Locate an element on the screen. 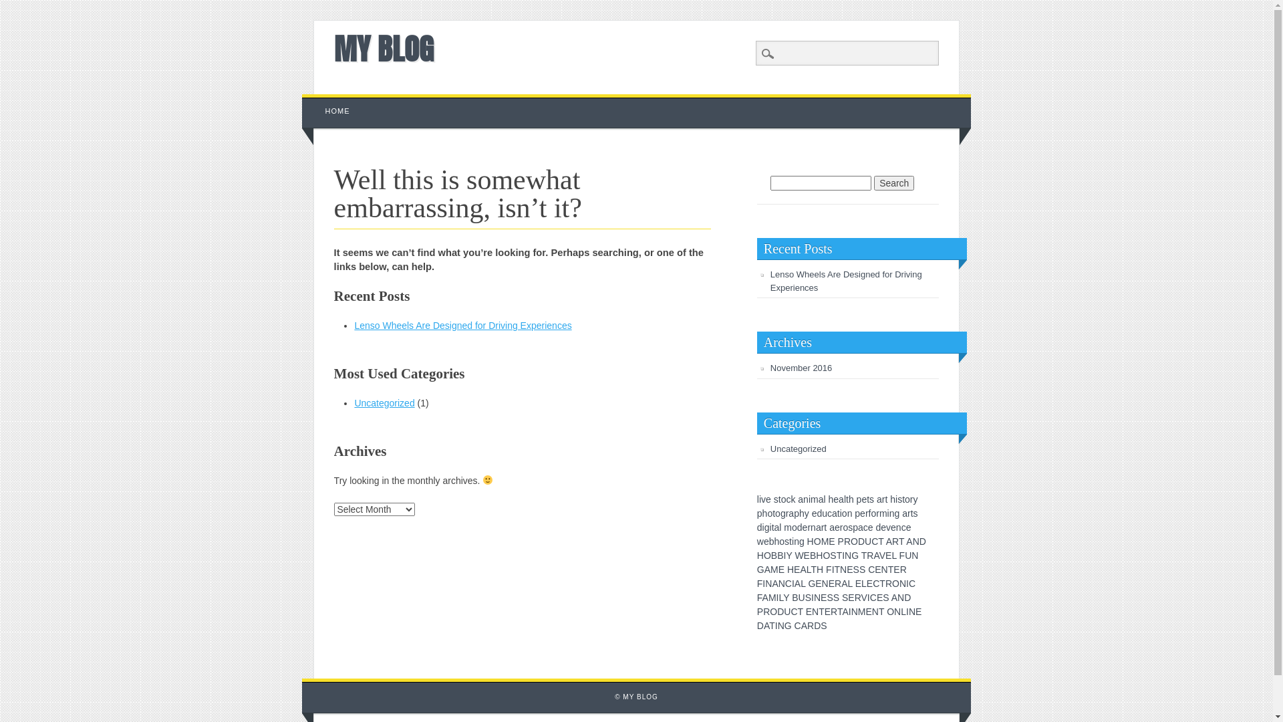 The image size is (1283, 722). Y is located at coordinates (789, 556).